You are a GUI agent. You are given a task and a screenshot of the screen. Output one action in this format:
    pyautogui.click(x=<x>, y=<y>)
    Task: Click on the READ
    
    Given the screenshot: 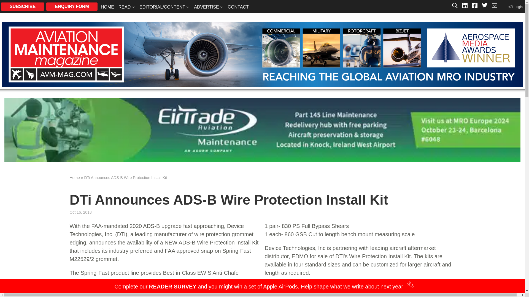 What is the action you would take?
    pyautogui.click(x=127, y=7)
    